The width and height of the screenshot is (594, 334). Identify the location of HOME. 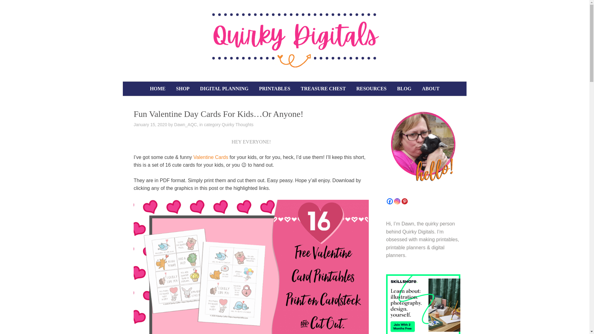
(157, 88).